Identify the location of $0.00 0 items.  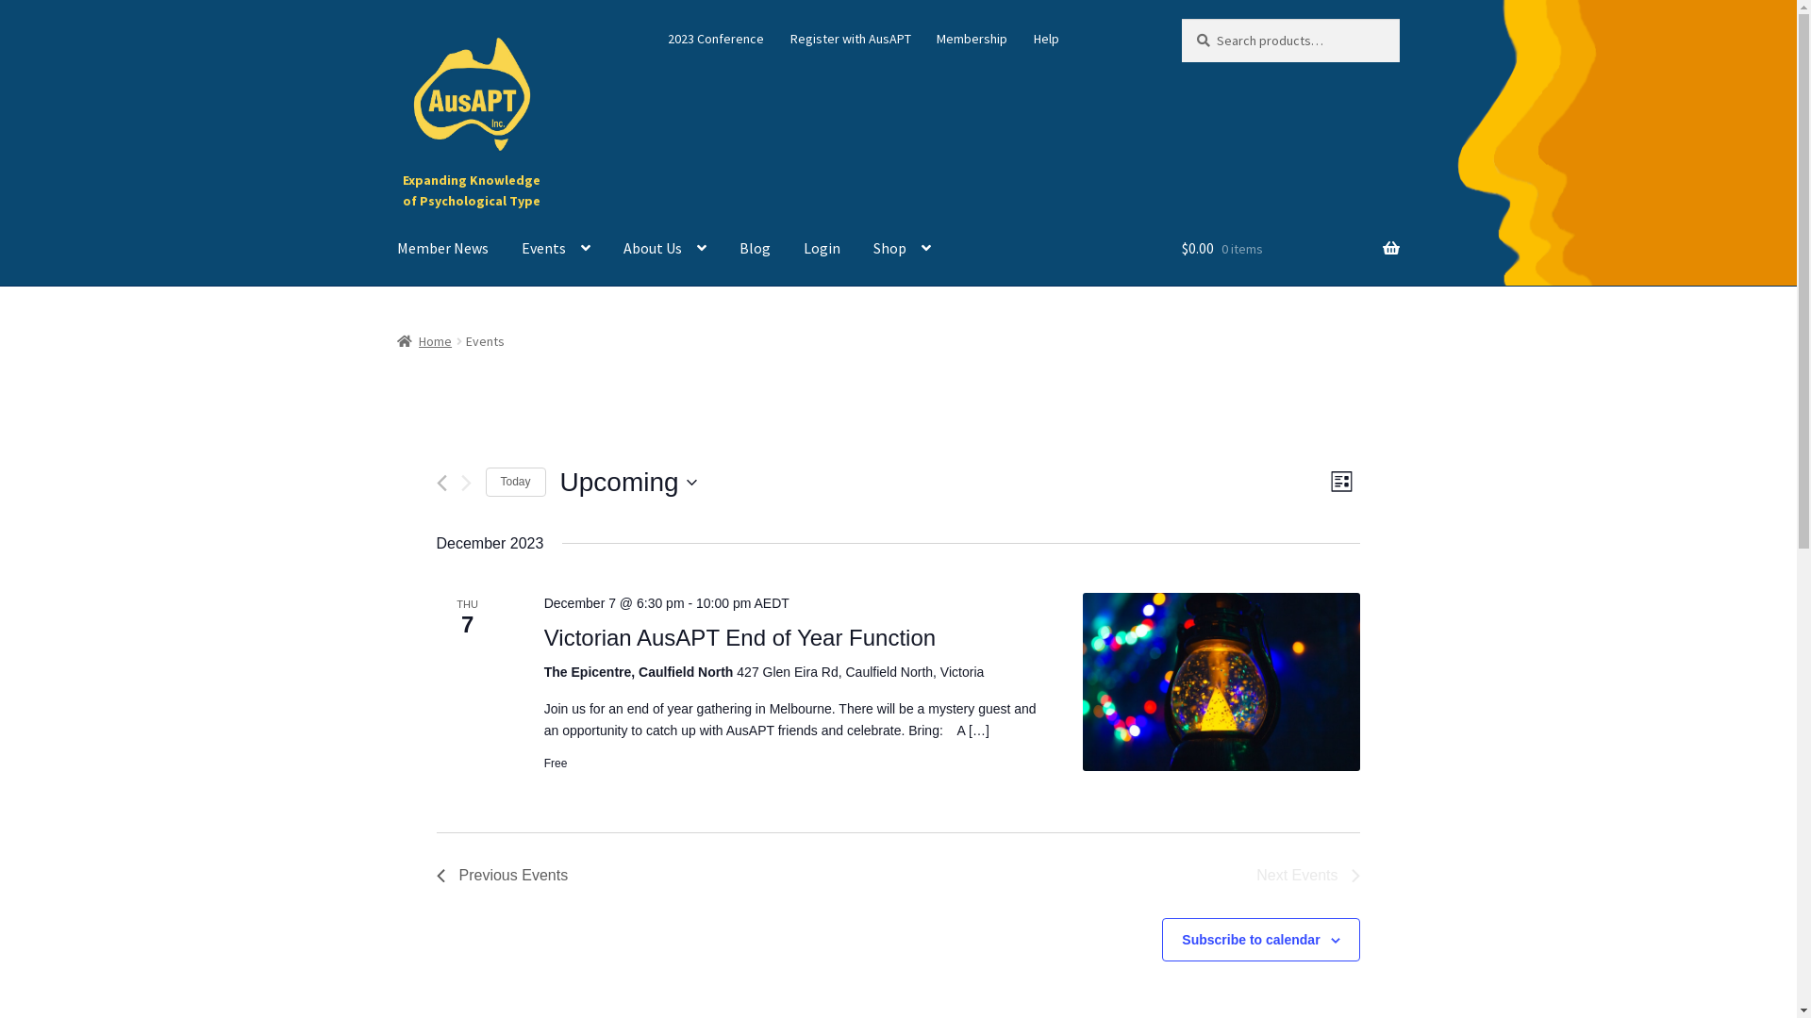
(1290, 249).